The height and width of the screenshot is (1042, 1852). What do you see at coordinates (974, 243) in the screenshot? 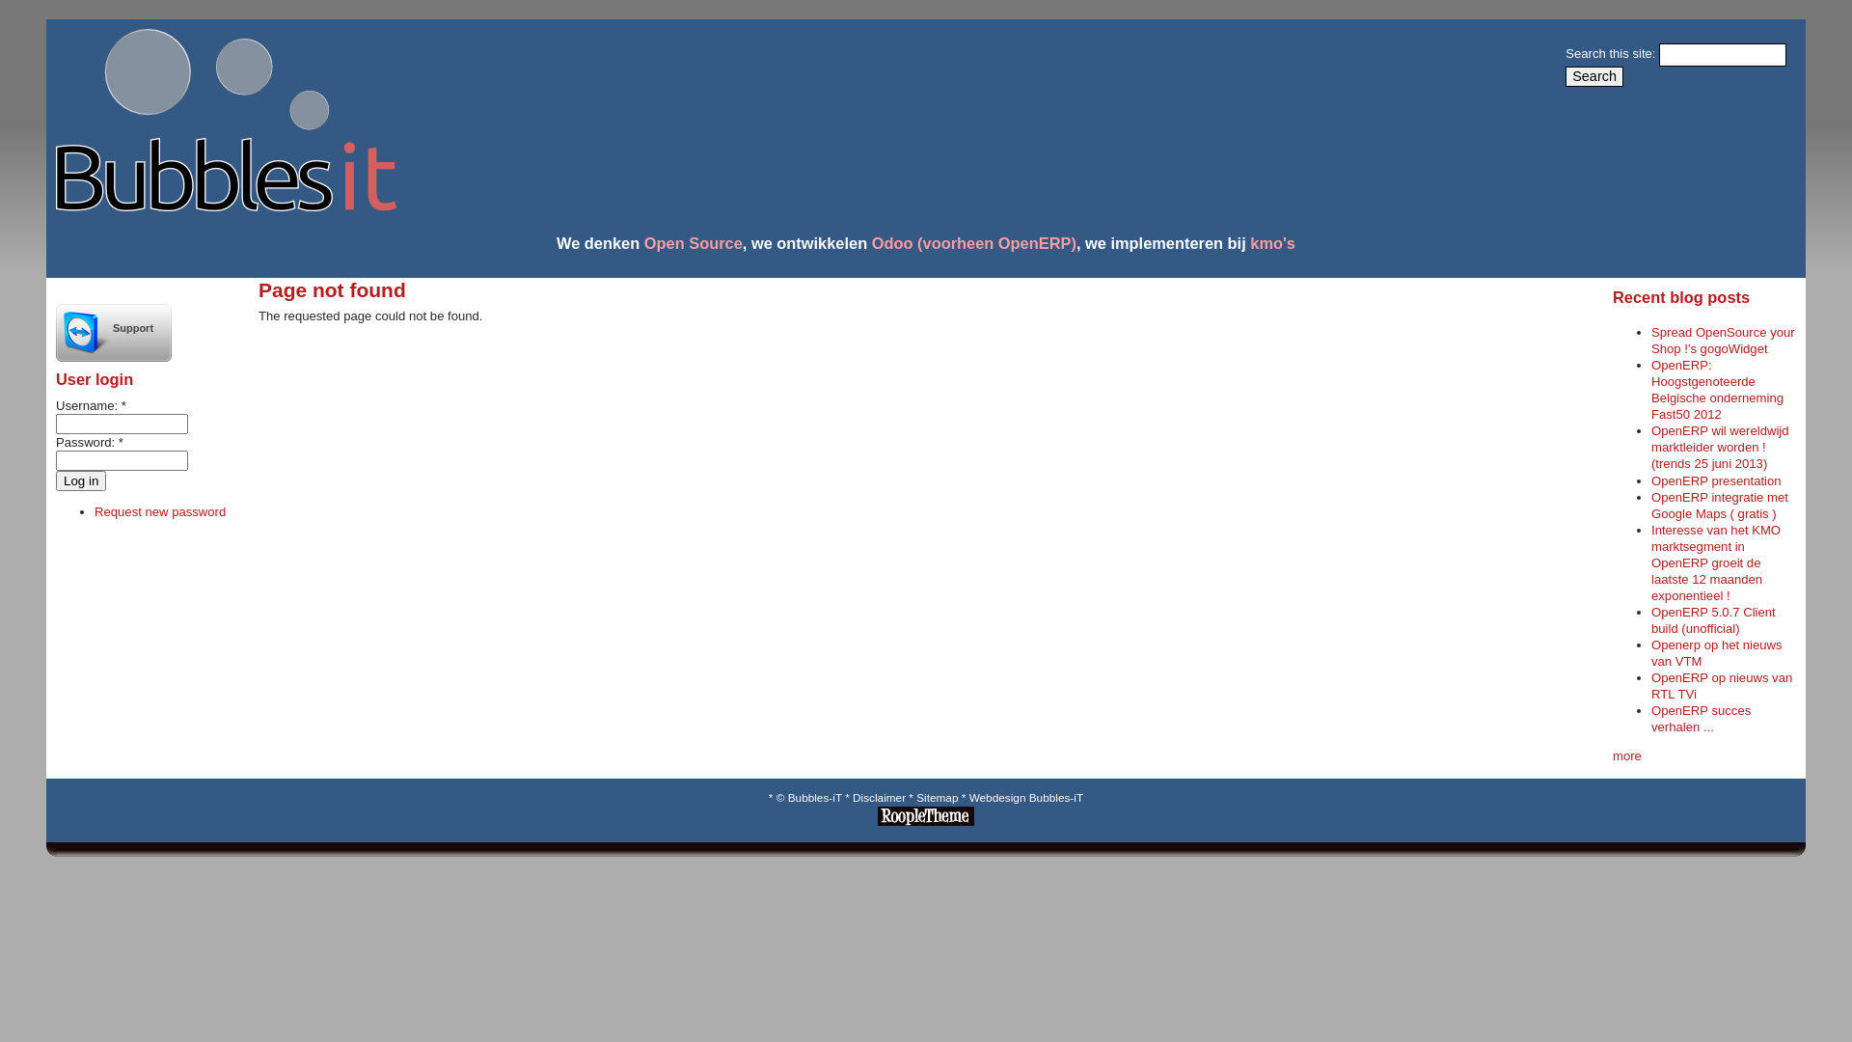
I see `Odoo (voorheen OpenERP)` at bounding box center [974, 243].